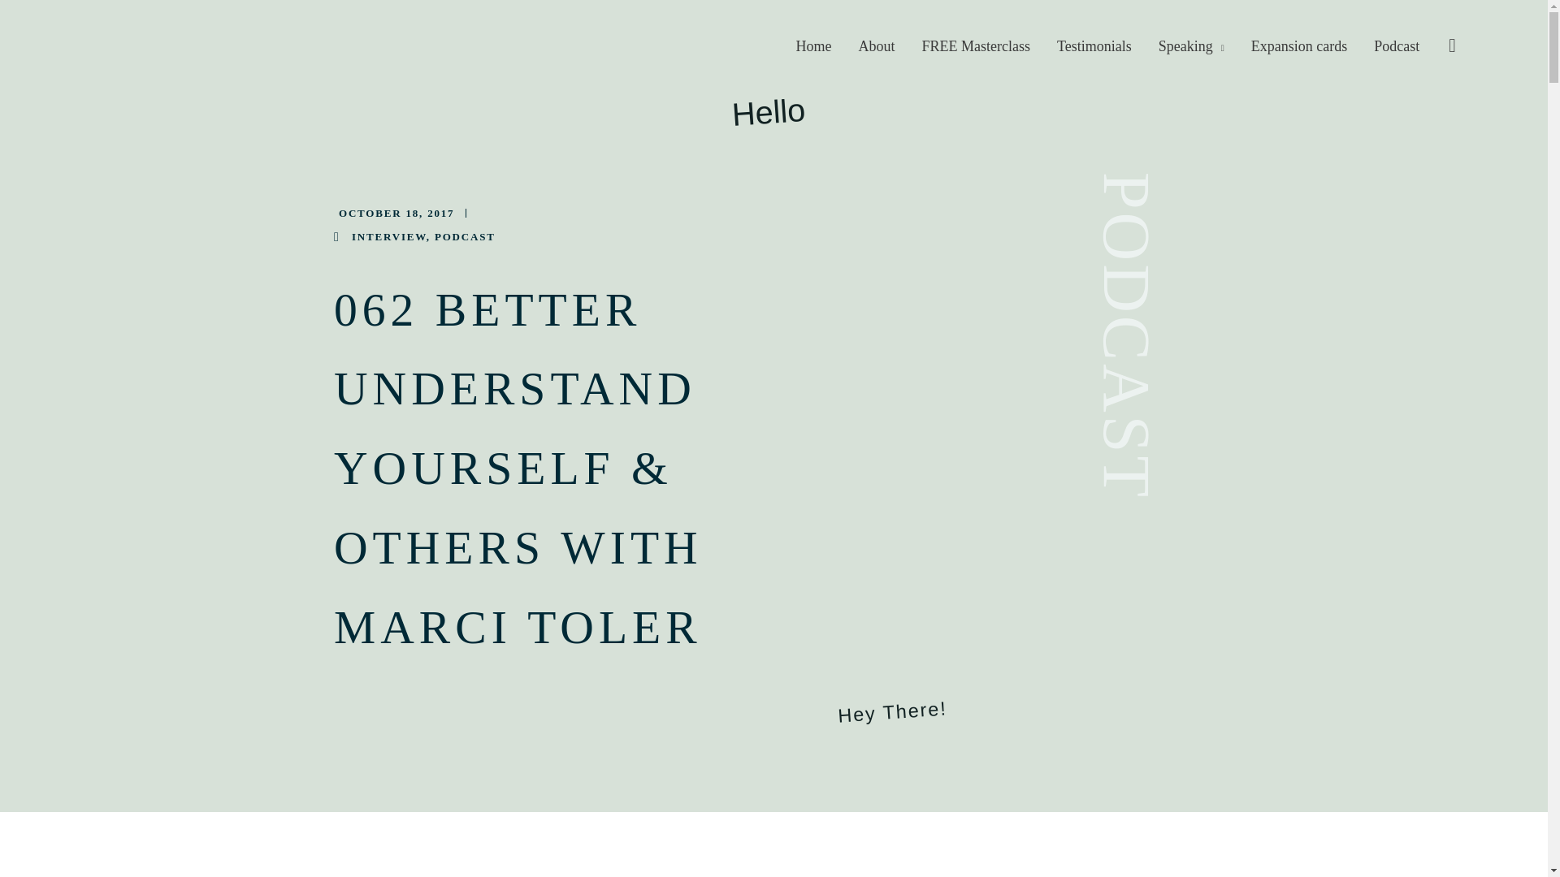  What do you see at coordinates (1397, 45) in the screenshot?
I see `Podcast` at bounding box center [1397, 45].